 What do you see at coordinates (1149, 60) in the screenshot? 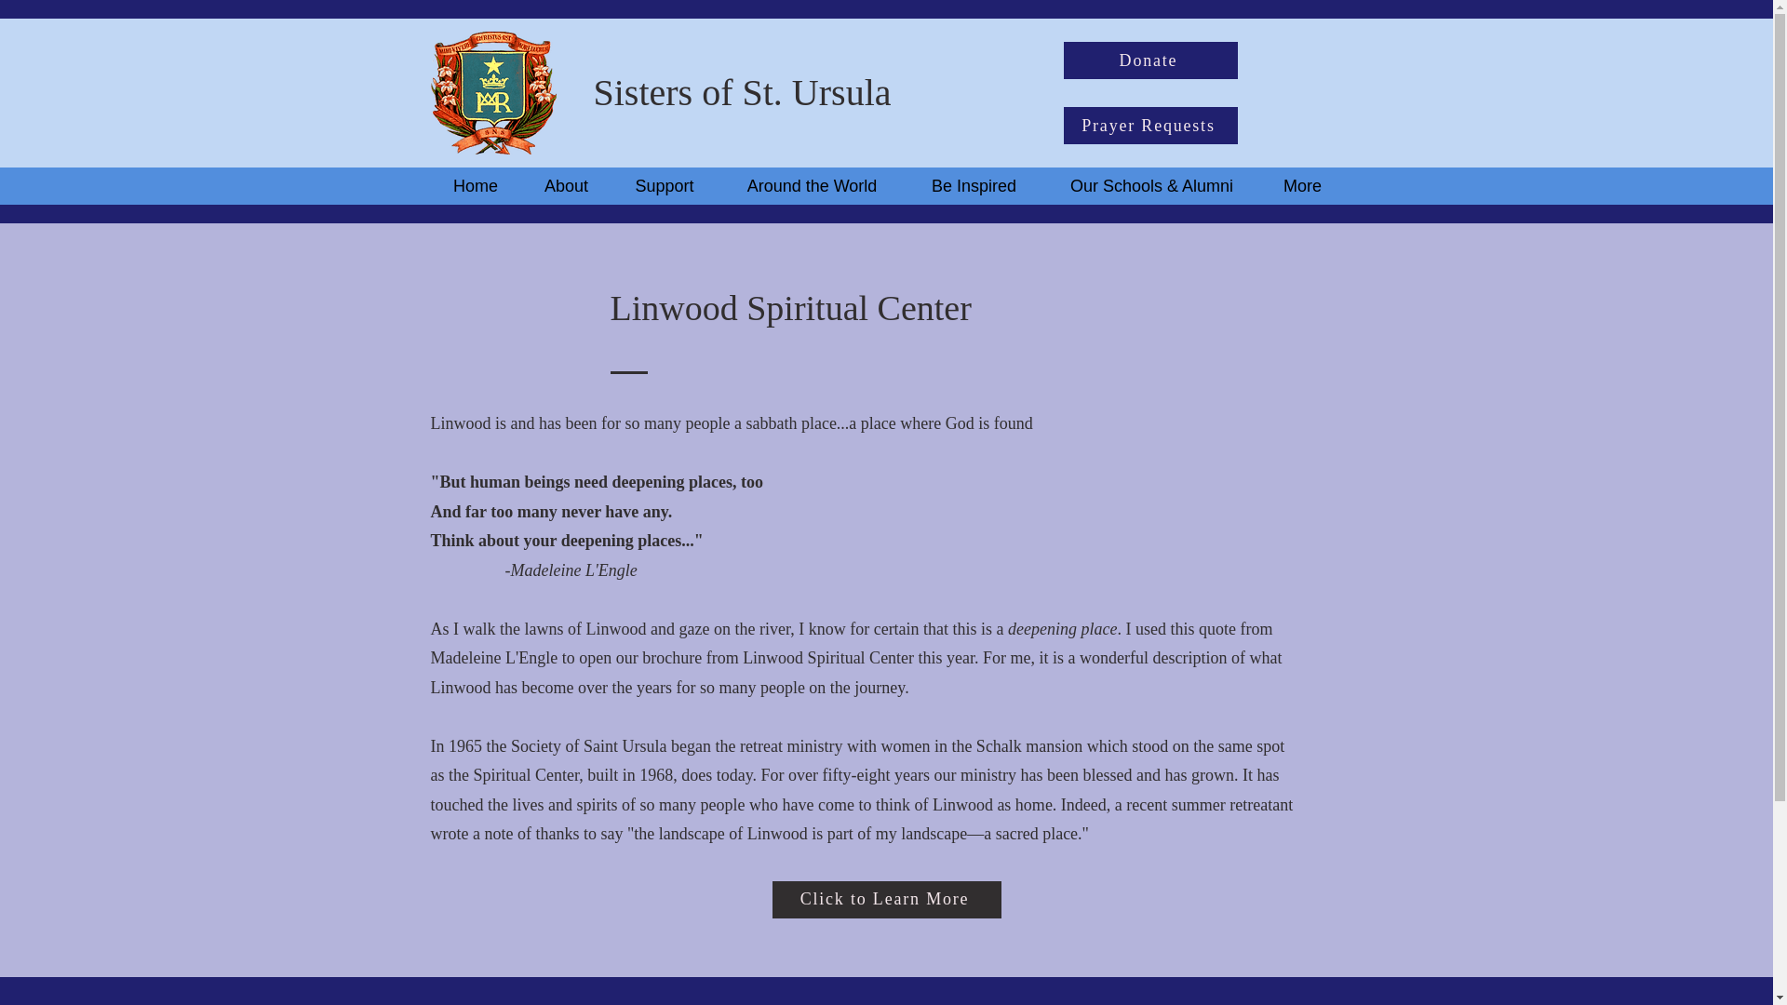
I see `Donate` at bounding box center [1149, 60].